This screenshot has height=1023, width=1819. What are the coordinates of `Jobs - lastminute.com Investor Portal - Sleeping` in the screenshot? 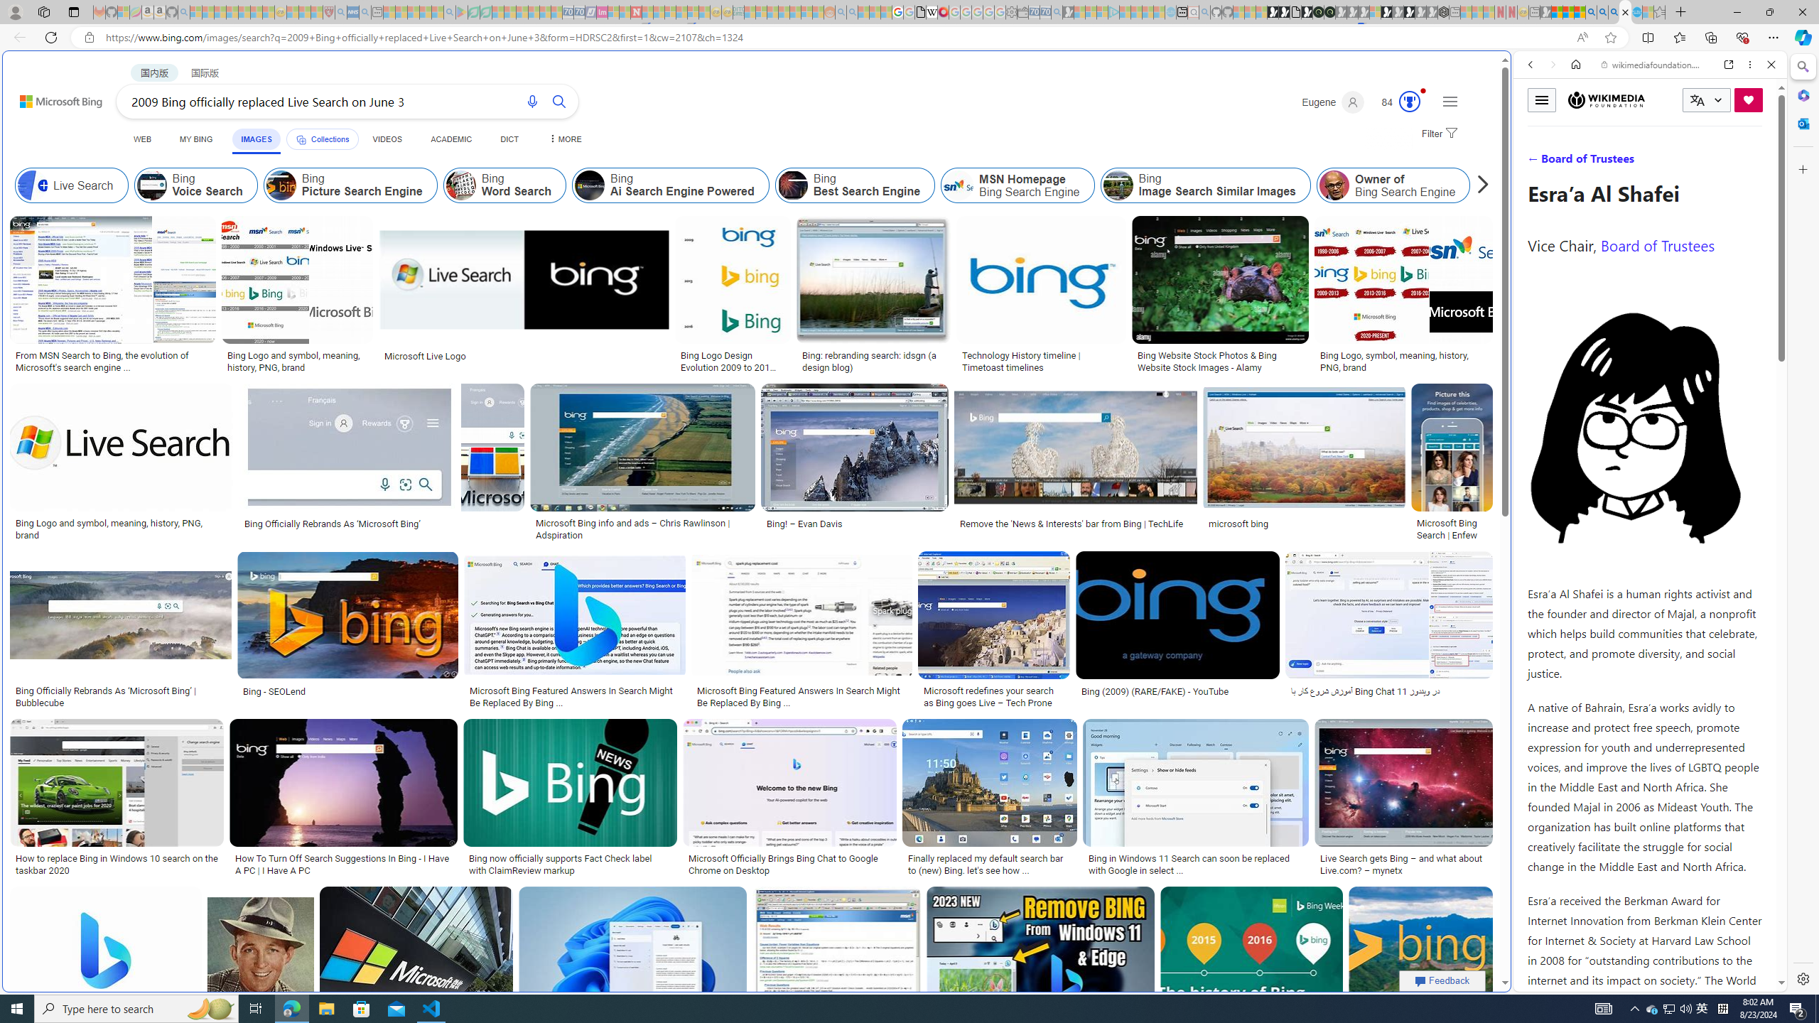 It's located at (603, 12).